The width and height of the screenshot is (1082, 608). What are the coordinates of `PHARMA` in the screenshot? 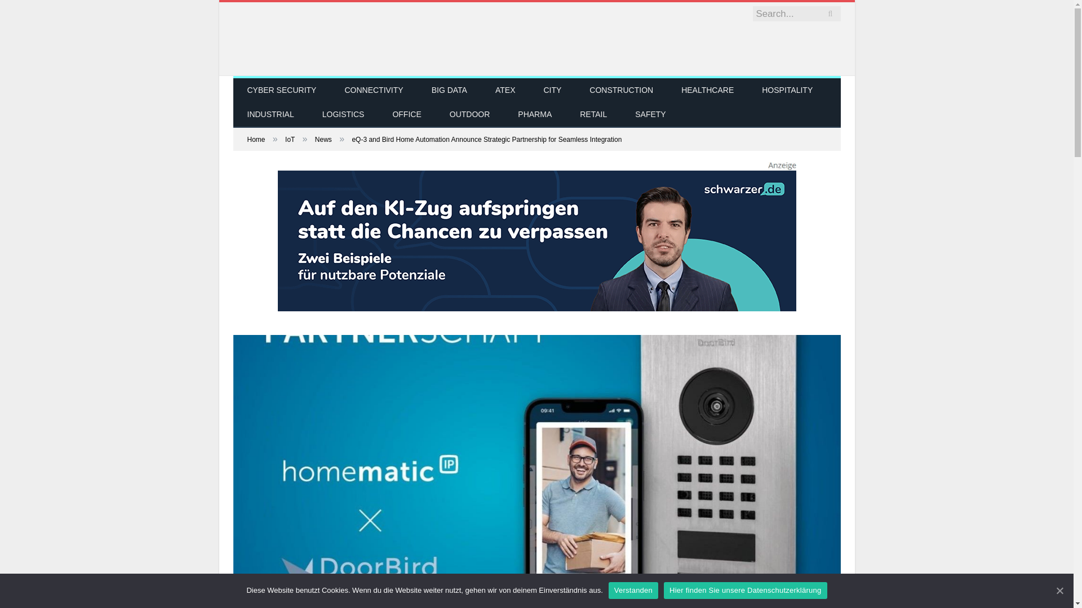 It's located at (535, 115).